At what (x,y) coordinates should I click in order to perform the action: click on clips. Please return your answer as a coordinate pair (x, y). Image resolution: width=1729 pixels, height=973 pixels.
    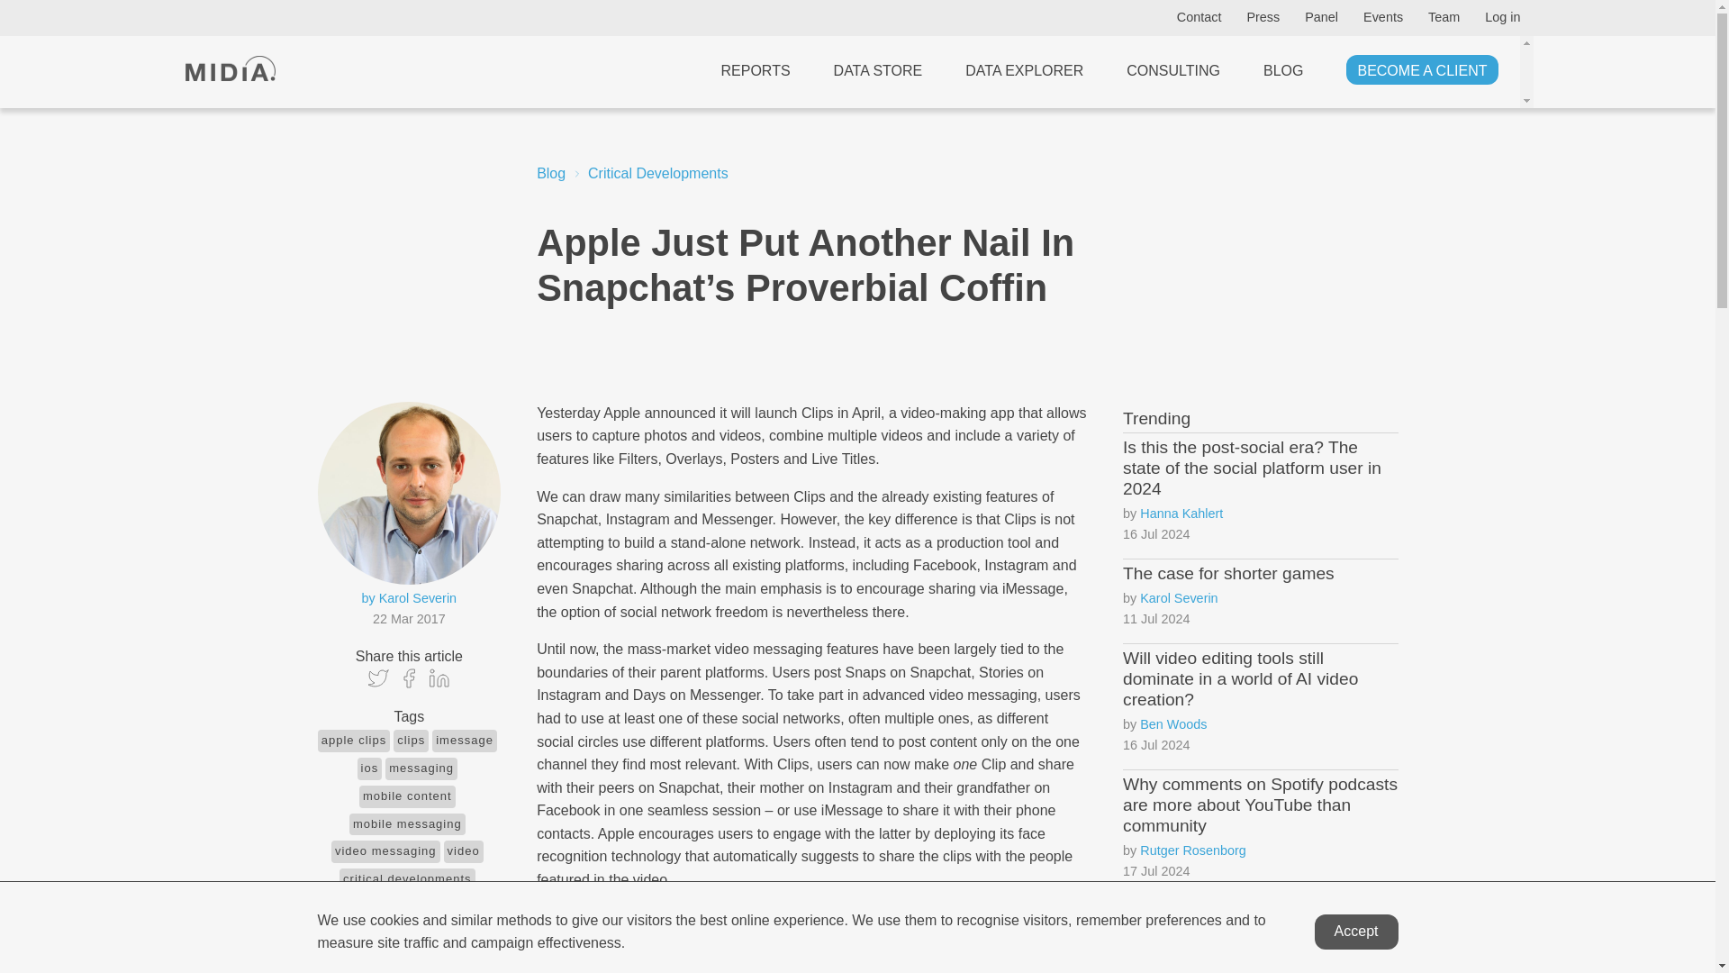
    Looking at the image, I should click on (411, 741).